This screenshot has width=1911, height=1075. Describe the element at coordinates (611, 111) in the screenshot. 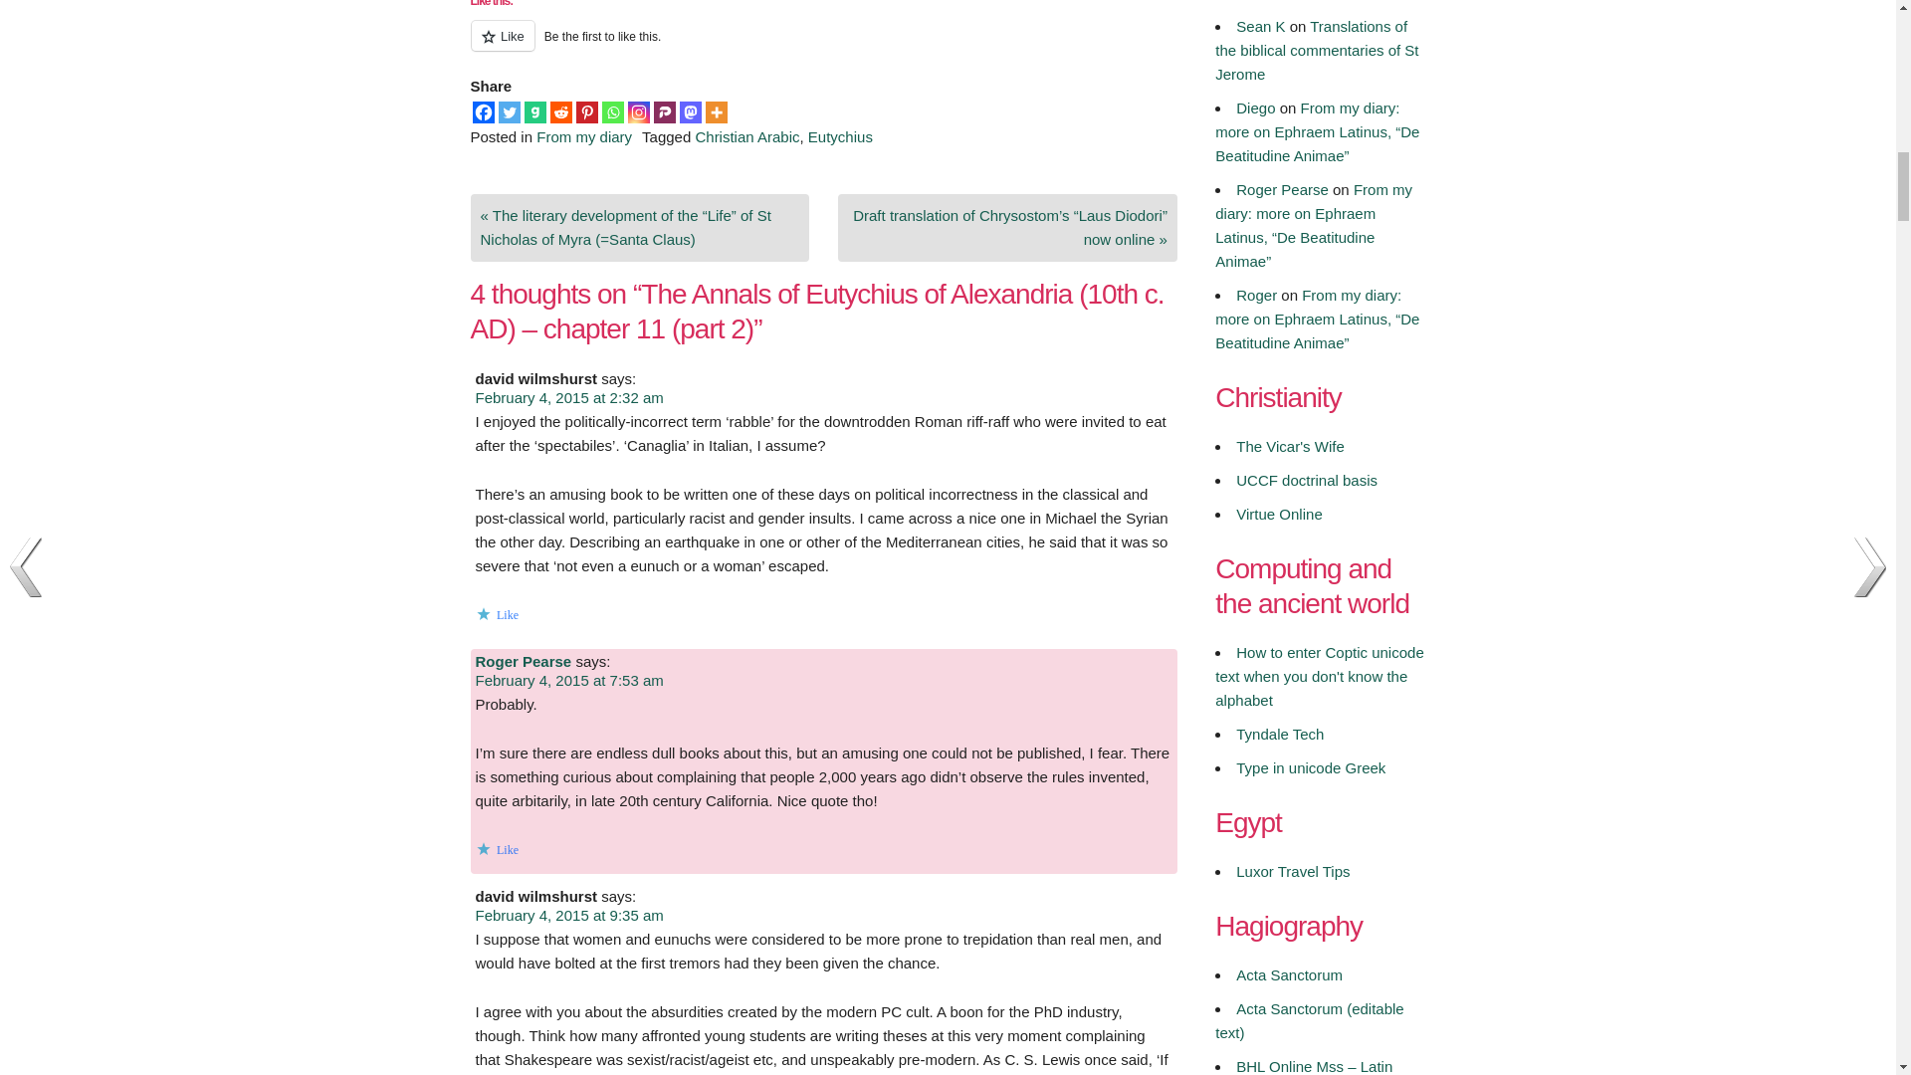

I see `Whatsapp` at that location.